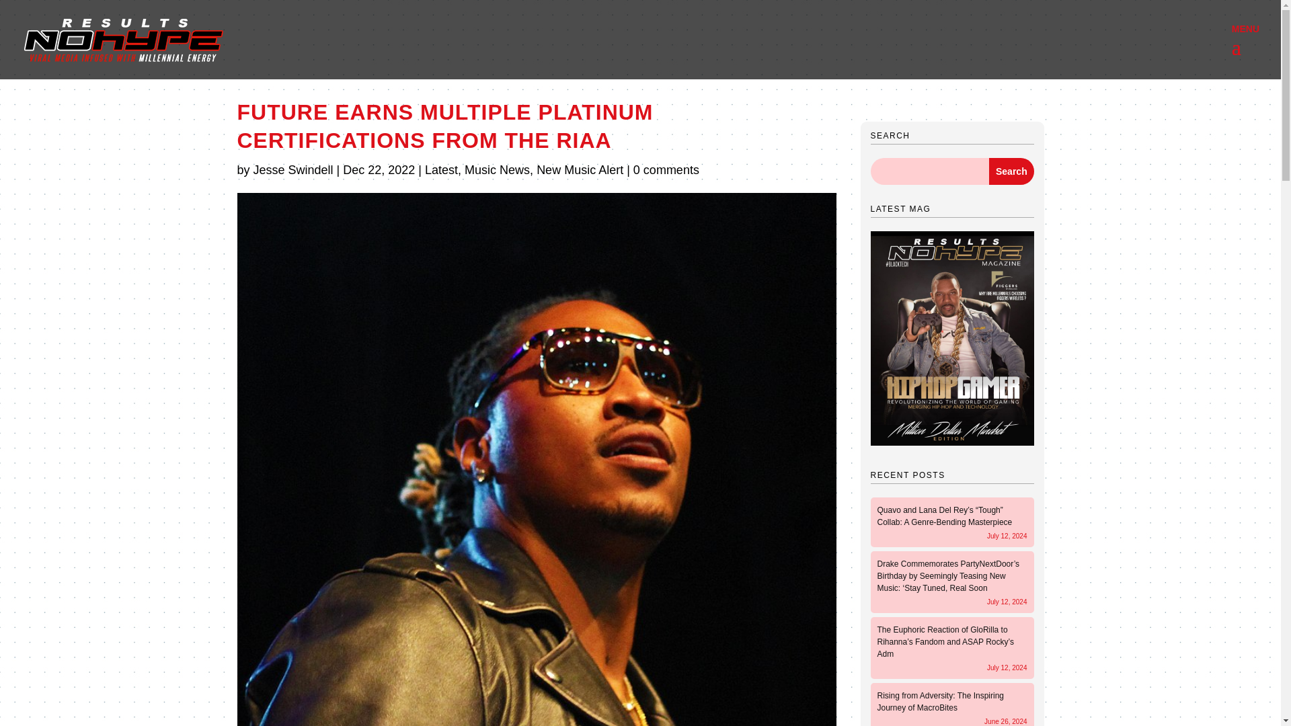 The height and width of the screenshot is (726, 1291). Describe the element at coordinates (293, 170) in the screenshot. I see `Posts by Jesse Swindell` at that location.